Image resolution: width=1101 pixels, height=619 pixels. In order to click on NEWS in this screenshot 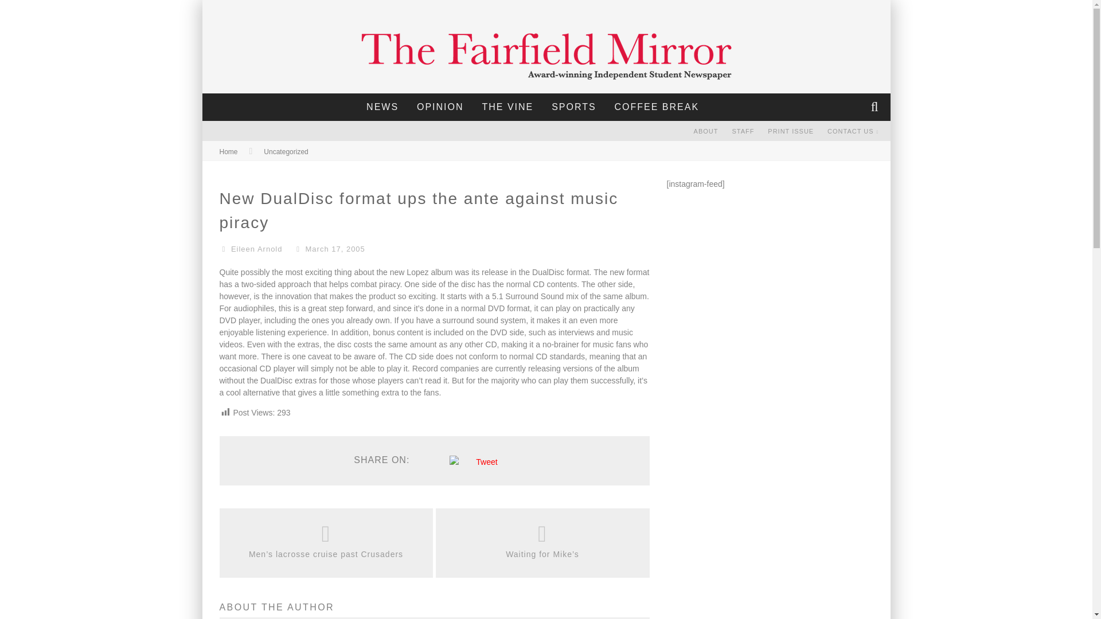, I will do `click(382, 107)`.